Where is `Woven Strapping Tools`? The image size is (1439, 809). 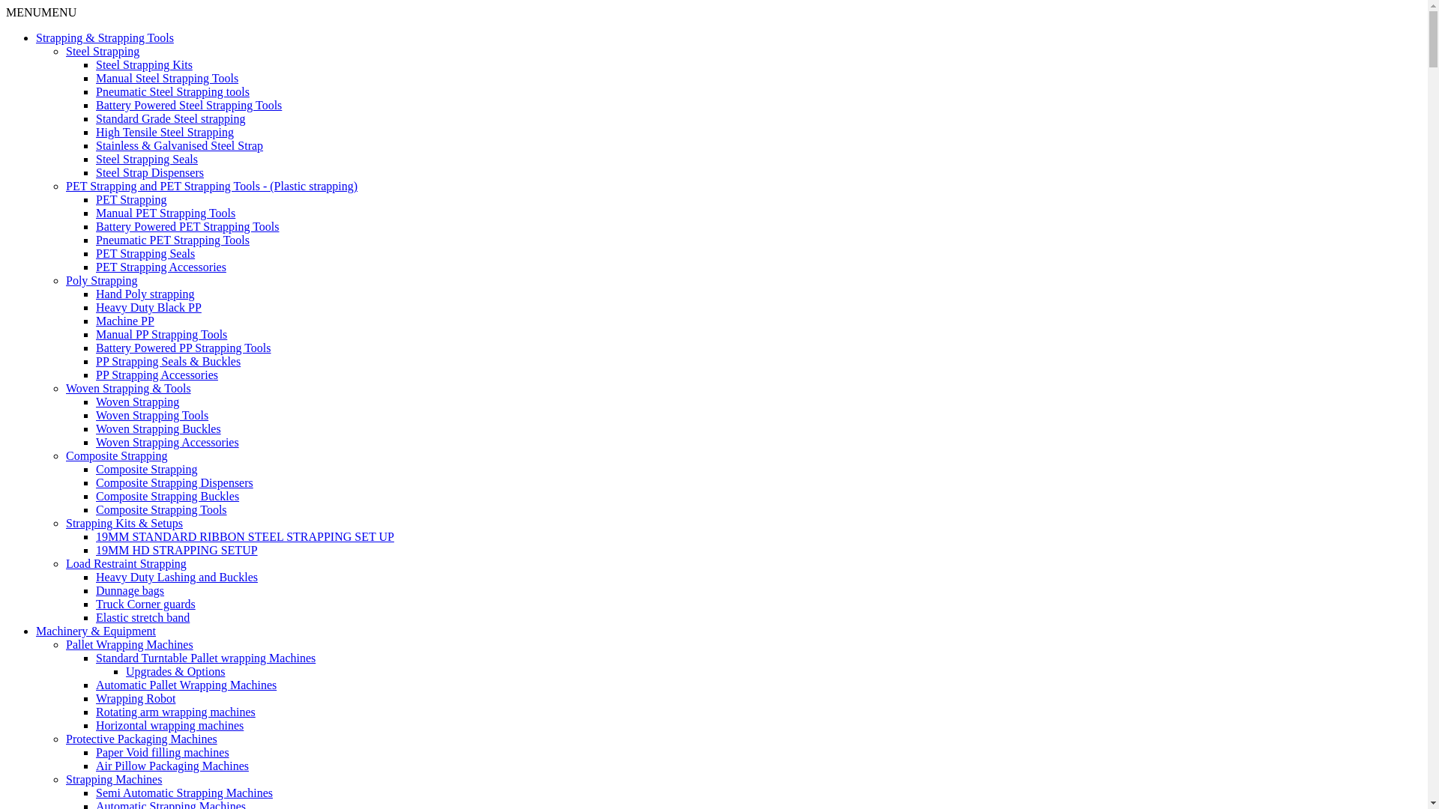
Woven Strapping Tools is located at coordinates (152, 415).